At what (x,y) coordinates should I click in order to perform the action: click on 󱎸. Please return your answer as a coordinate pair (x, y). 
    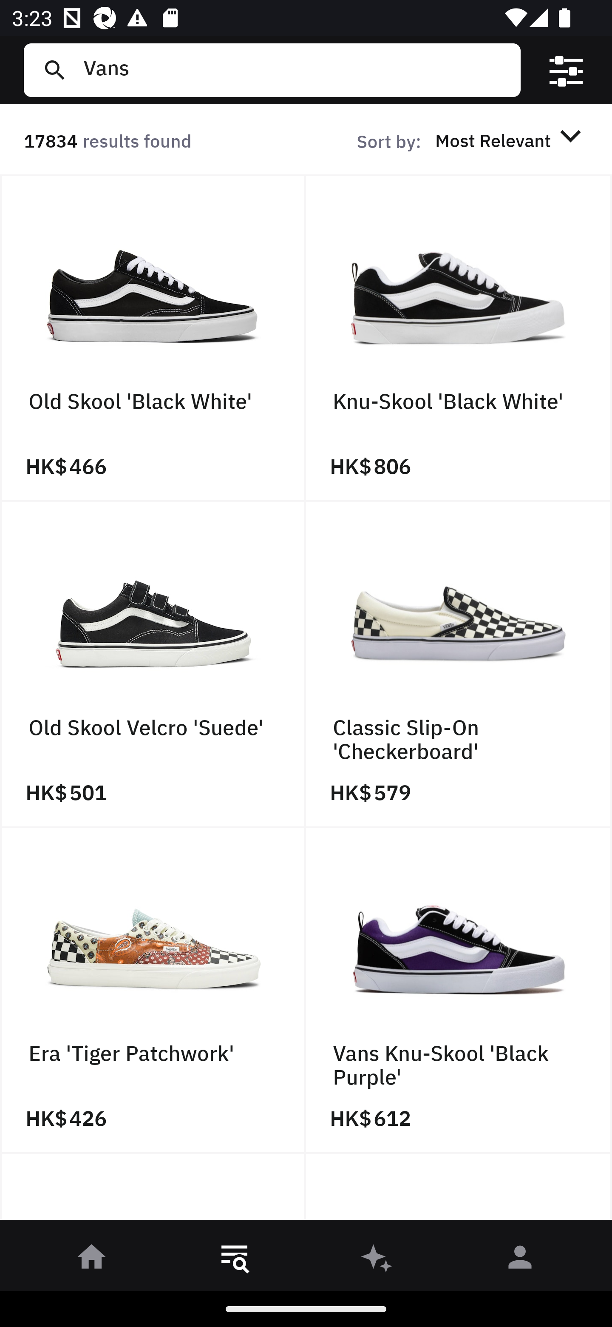
    Looking at the image, I should click on (235, 1260).